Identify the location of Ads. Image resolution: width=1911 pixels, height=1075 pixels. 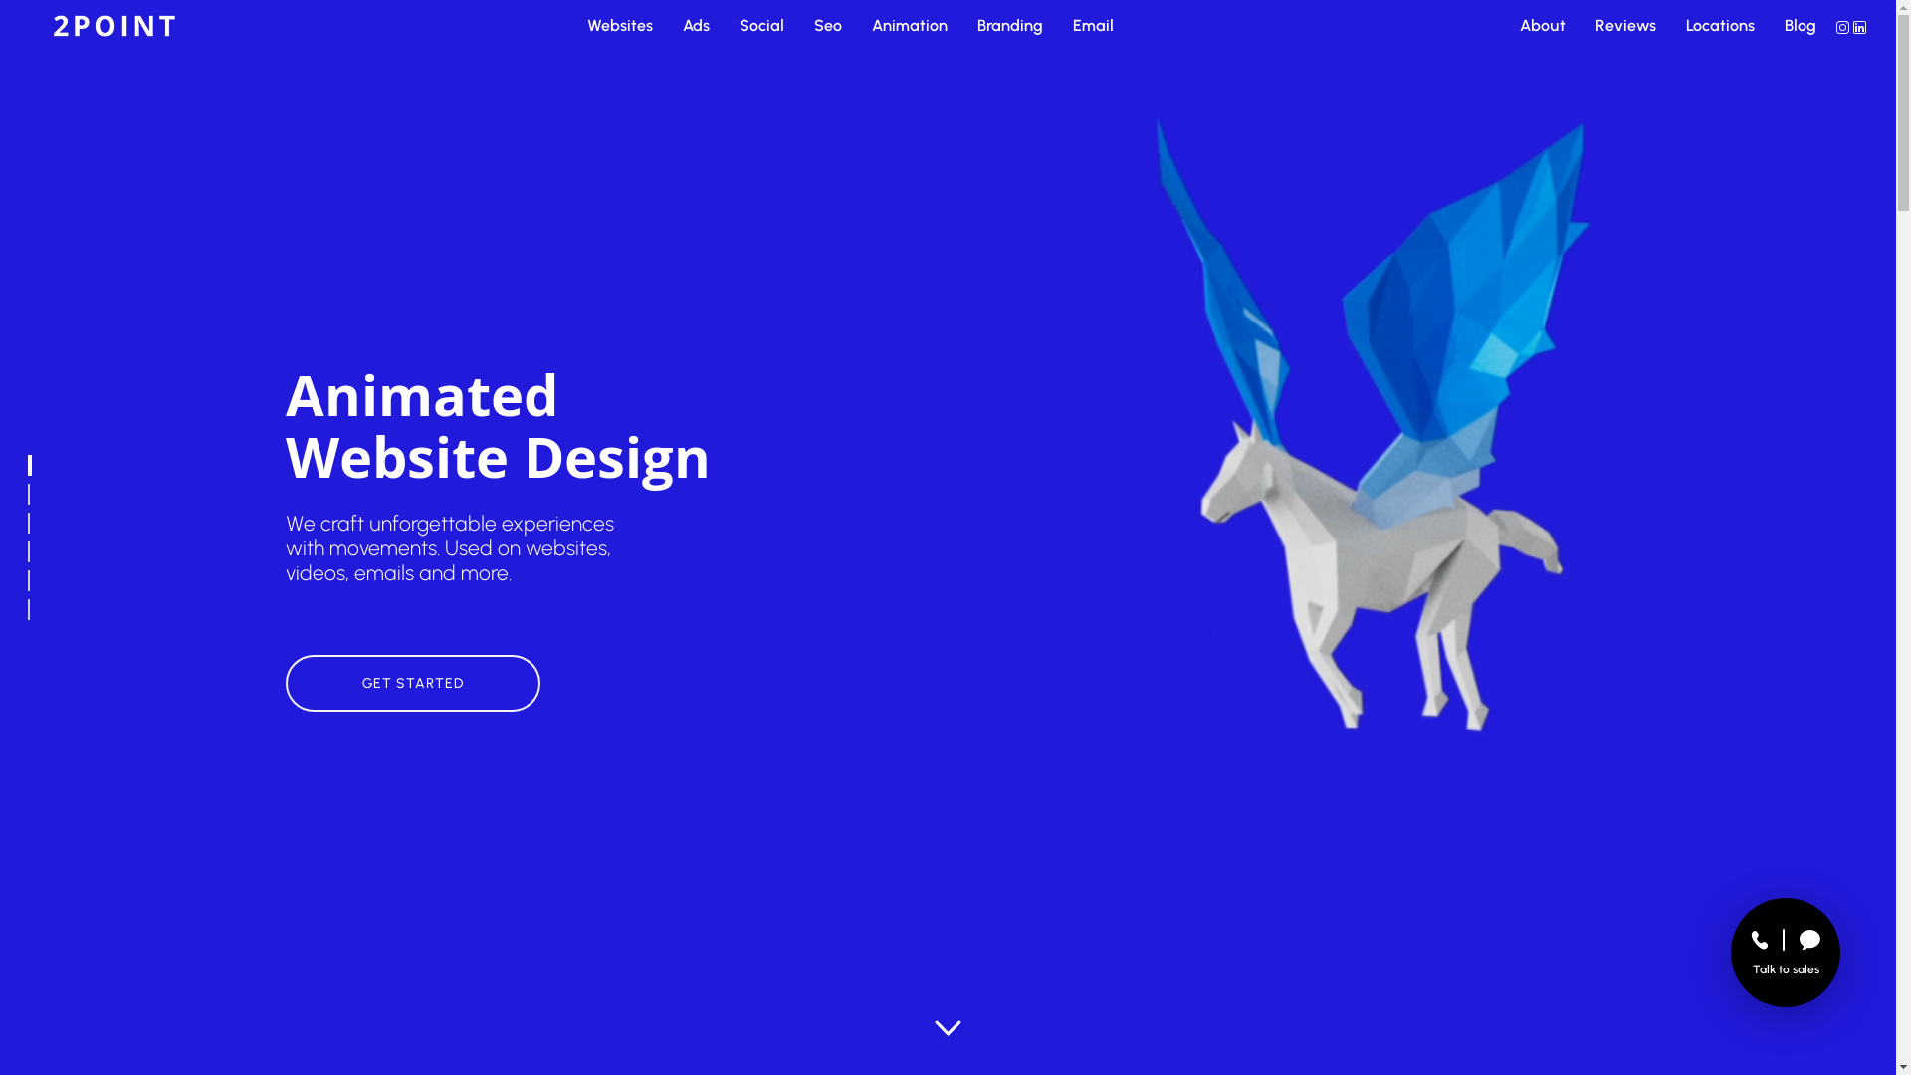
(697, 26).